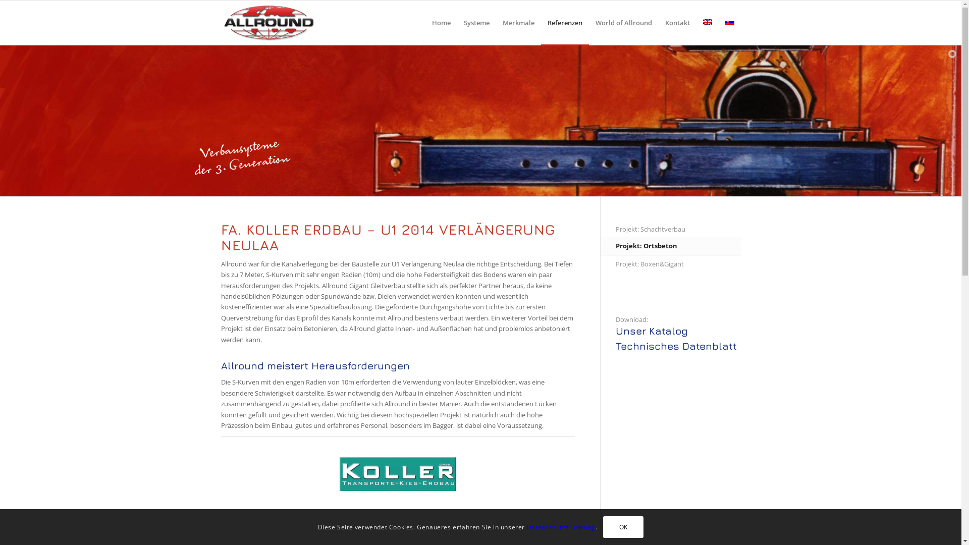 The image size is (969, 545). What do you see at coordinates (623, 23) in the screenshot?
I see `World of Allround` at bounding box center [623, 23].